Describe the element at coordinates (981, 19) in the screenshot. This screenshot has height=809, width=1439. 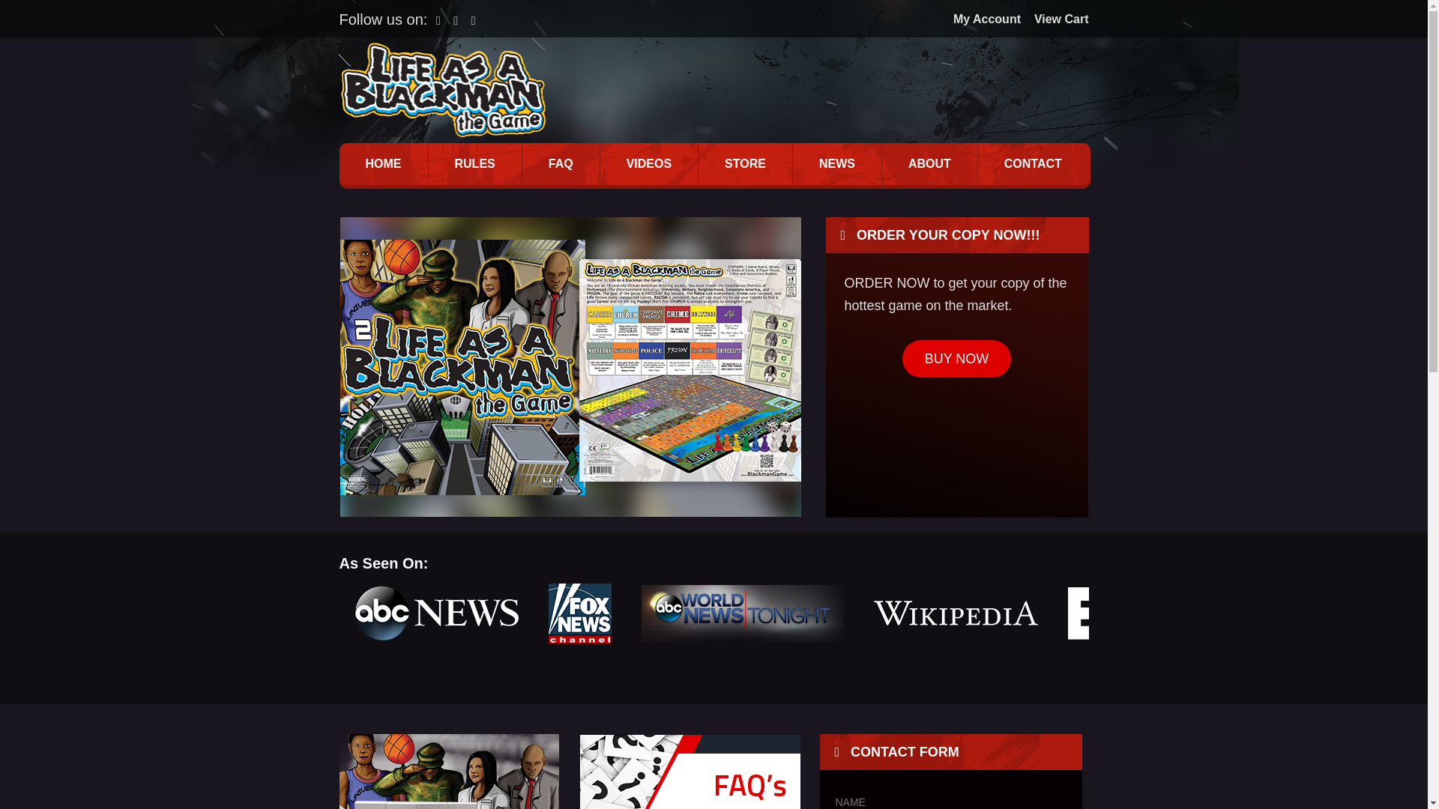
I see `My Account` at that location.